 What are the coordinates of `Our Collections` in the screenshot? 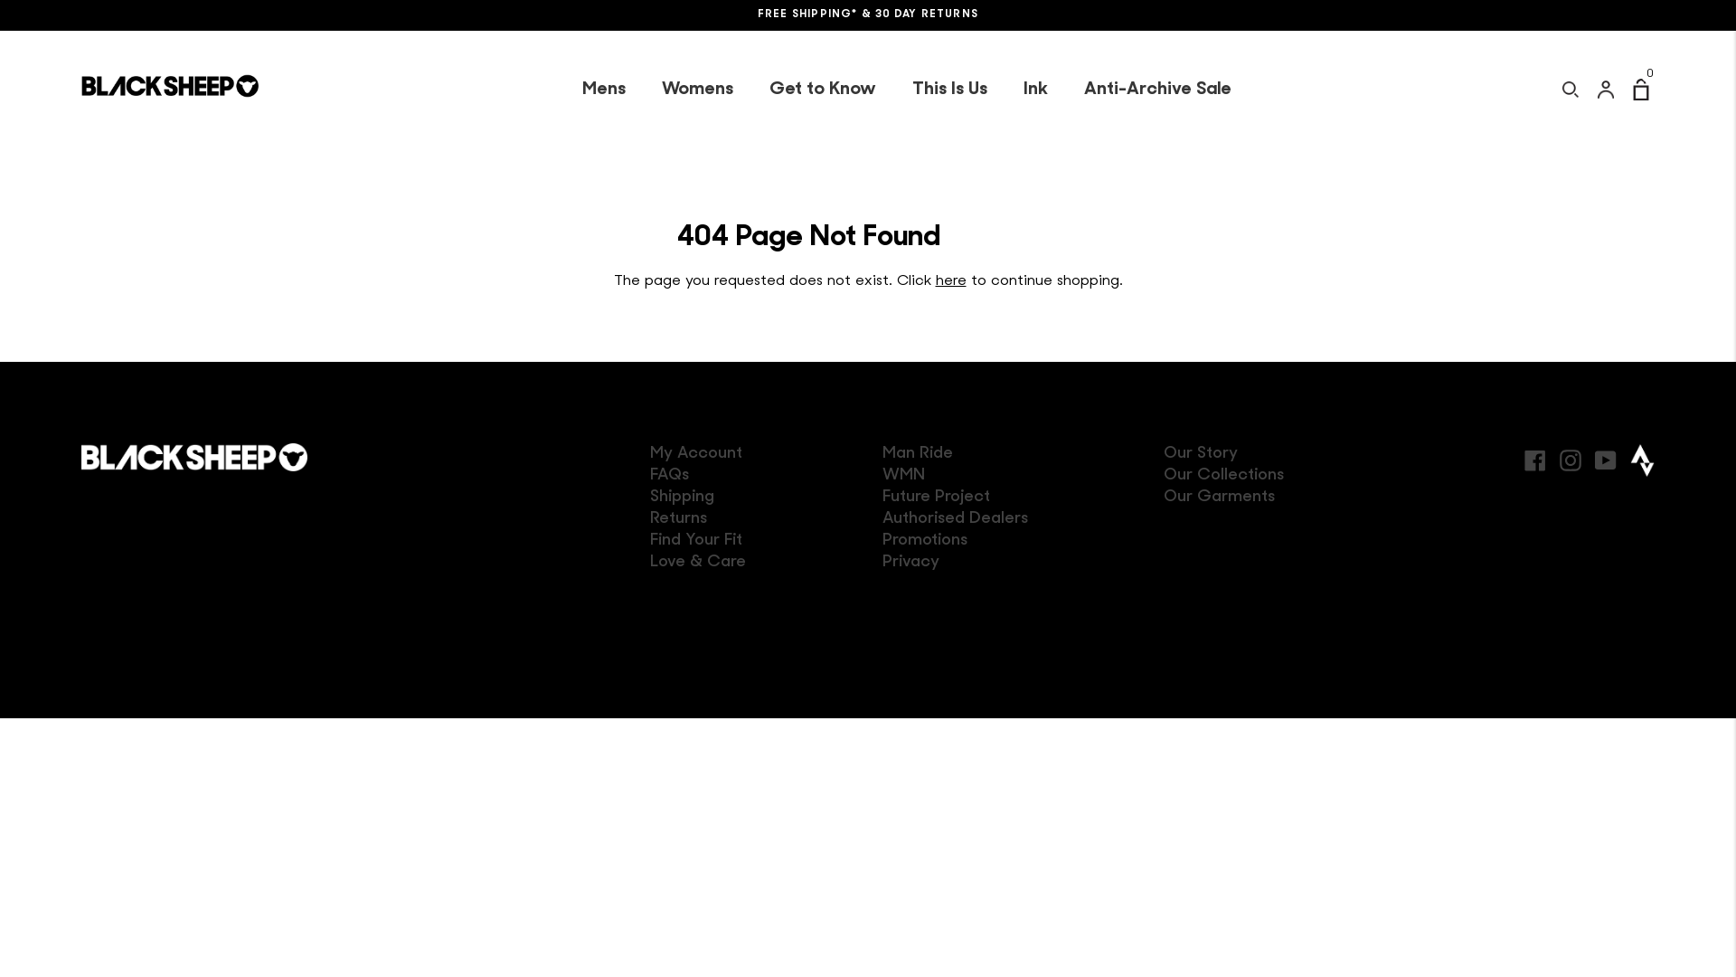 It's located at (1224, 476).